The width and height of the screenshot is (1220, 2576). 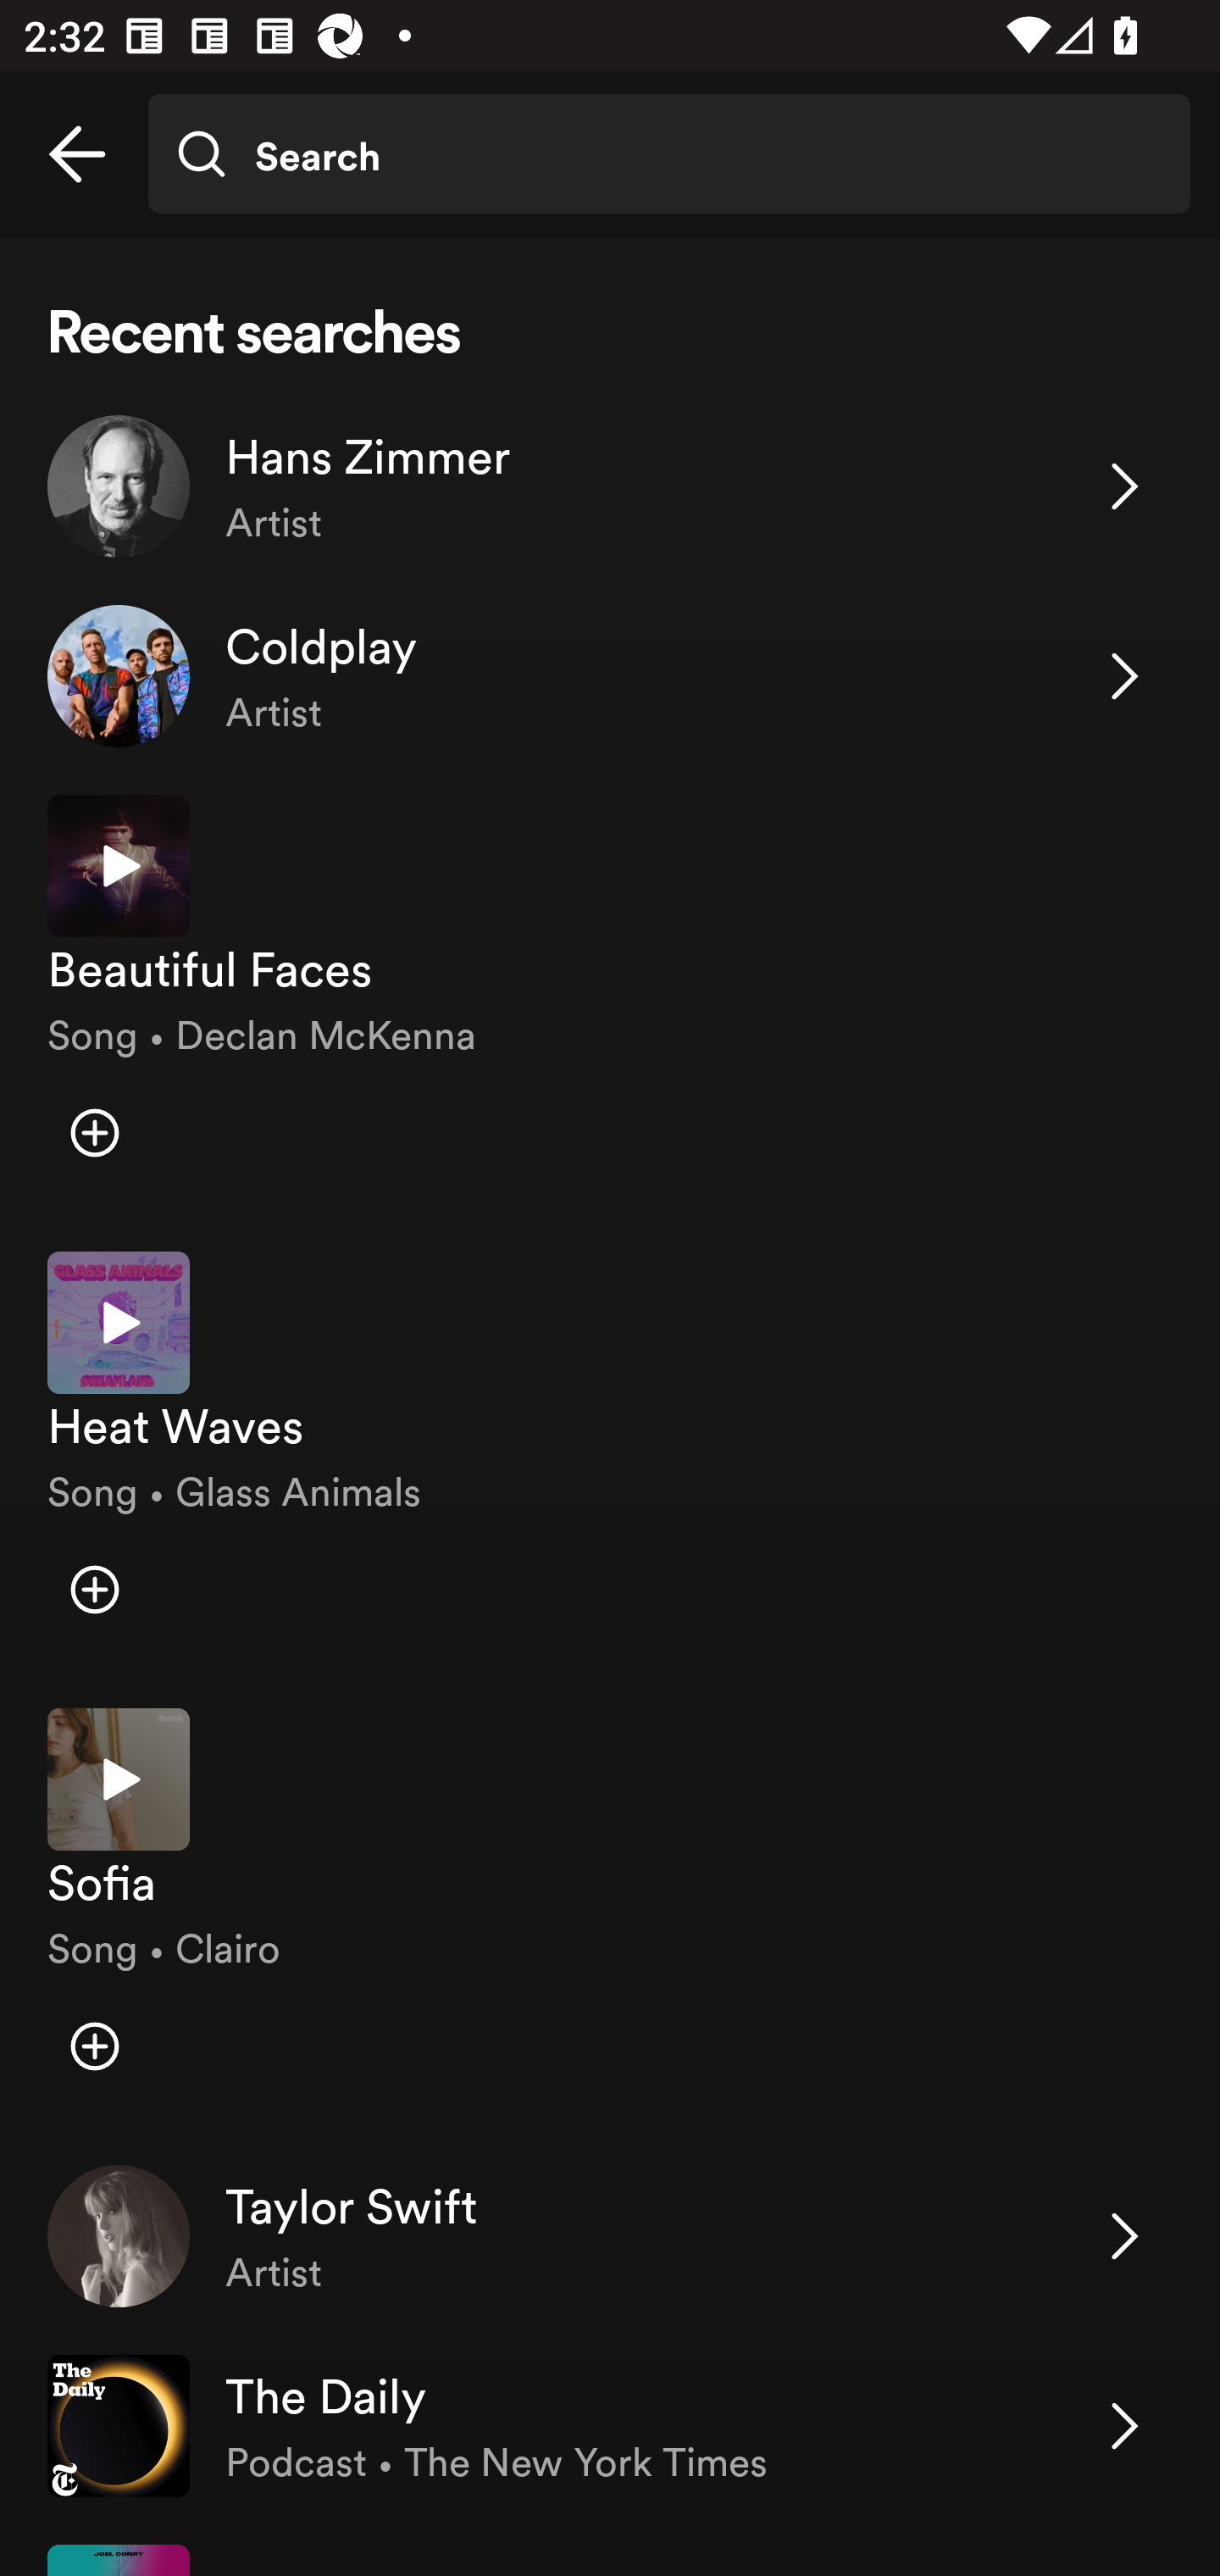 I want to click on Add item, so click(x=94, y=1589).